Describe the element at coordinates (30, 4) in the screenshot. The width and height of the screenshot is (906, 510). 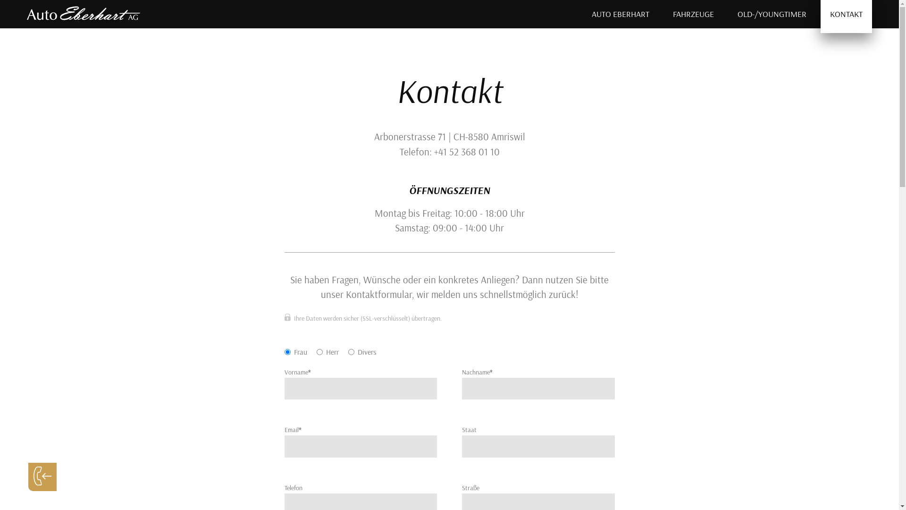
I see `direkt zur Navigation` at that location.